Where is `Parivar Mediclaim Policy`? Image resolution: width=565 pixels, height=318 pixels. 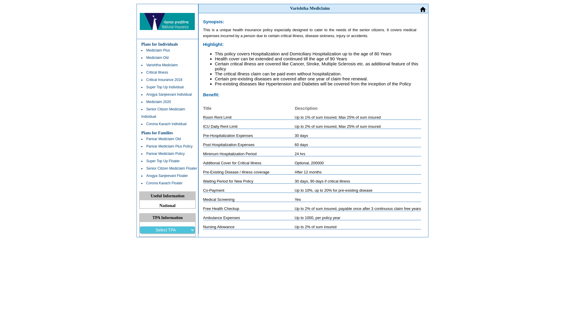 Parivar Mediclaim Policy is located at coordinates (167, 154).